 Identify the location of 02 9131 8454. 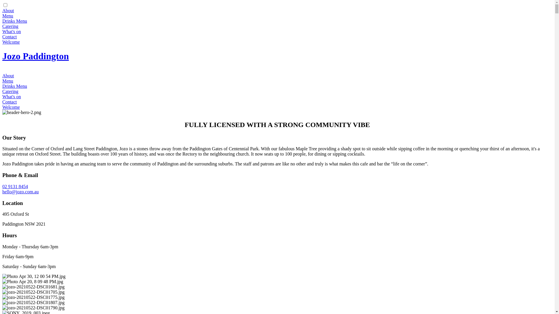
(15, 187).